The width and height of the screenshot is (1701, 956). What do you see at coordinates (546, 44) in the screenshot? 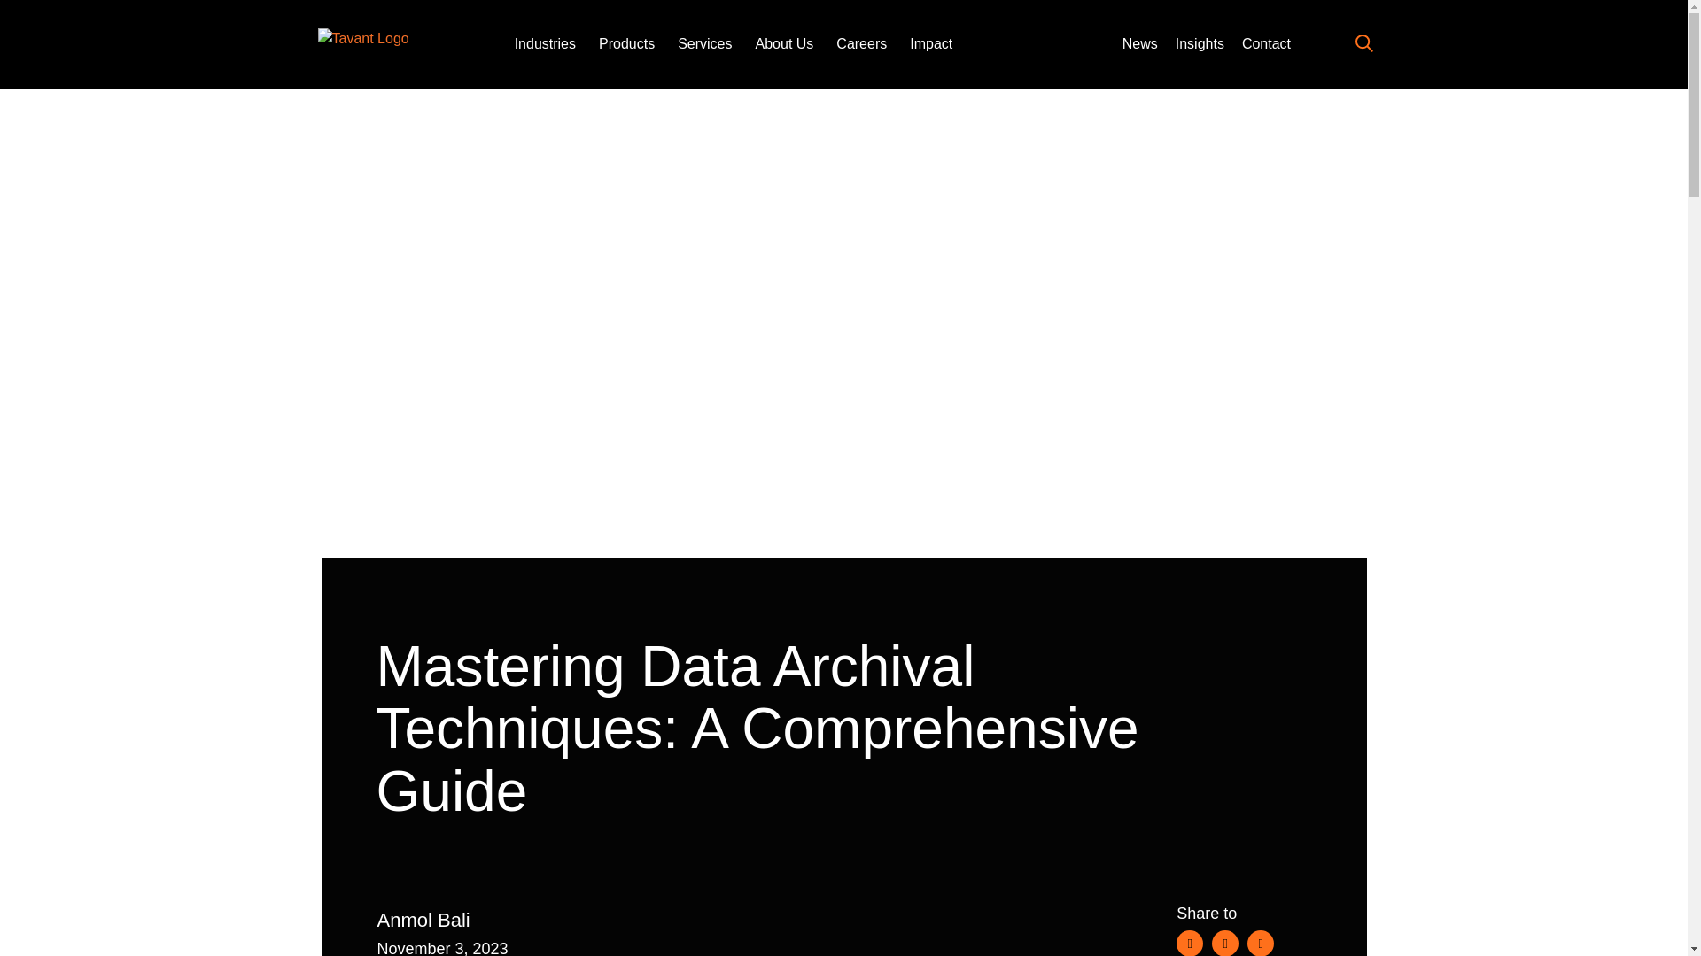
I see `Industries` at bounding box center [546, 44].